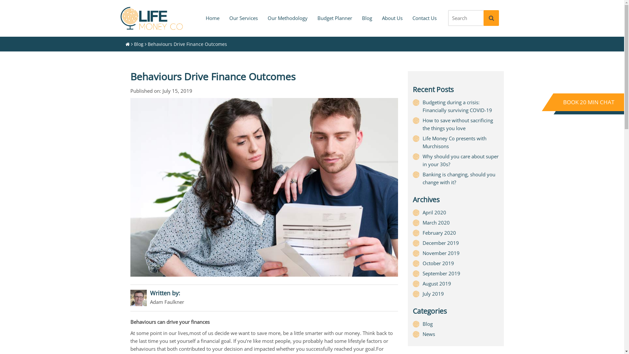 The height and width of the screenshot is (354, 629). I want to click on Banking is changing, should you change with it?, so click(459, 178).